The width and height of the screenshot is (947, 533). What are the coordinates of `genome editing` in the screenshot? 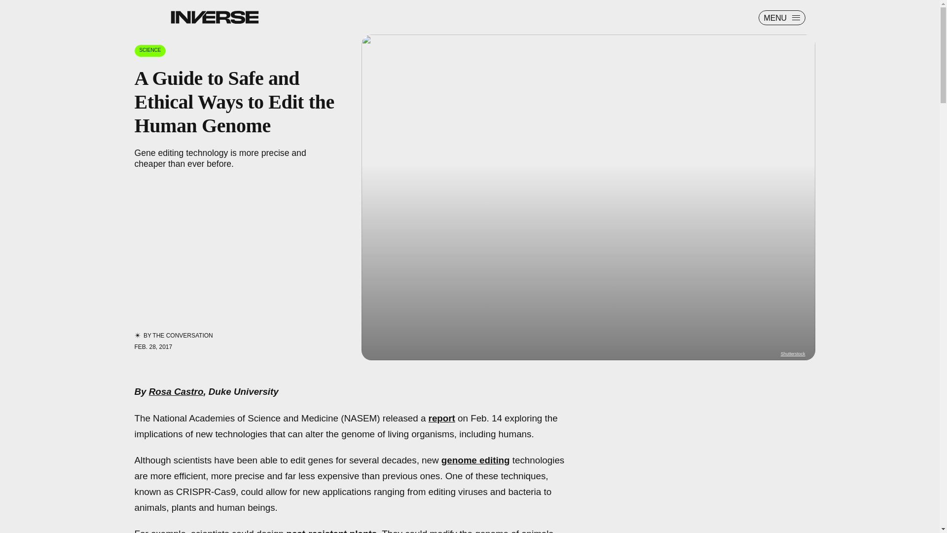 It's located at (475, 460).